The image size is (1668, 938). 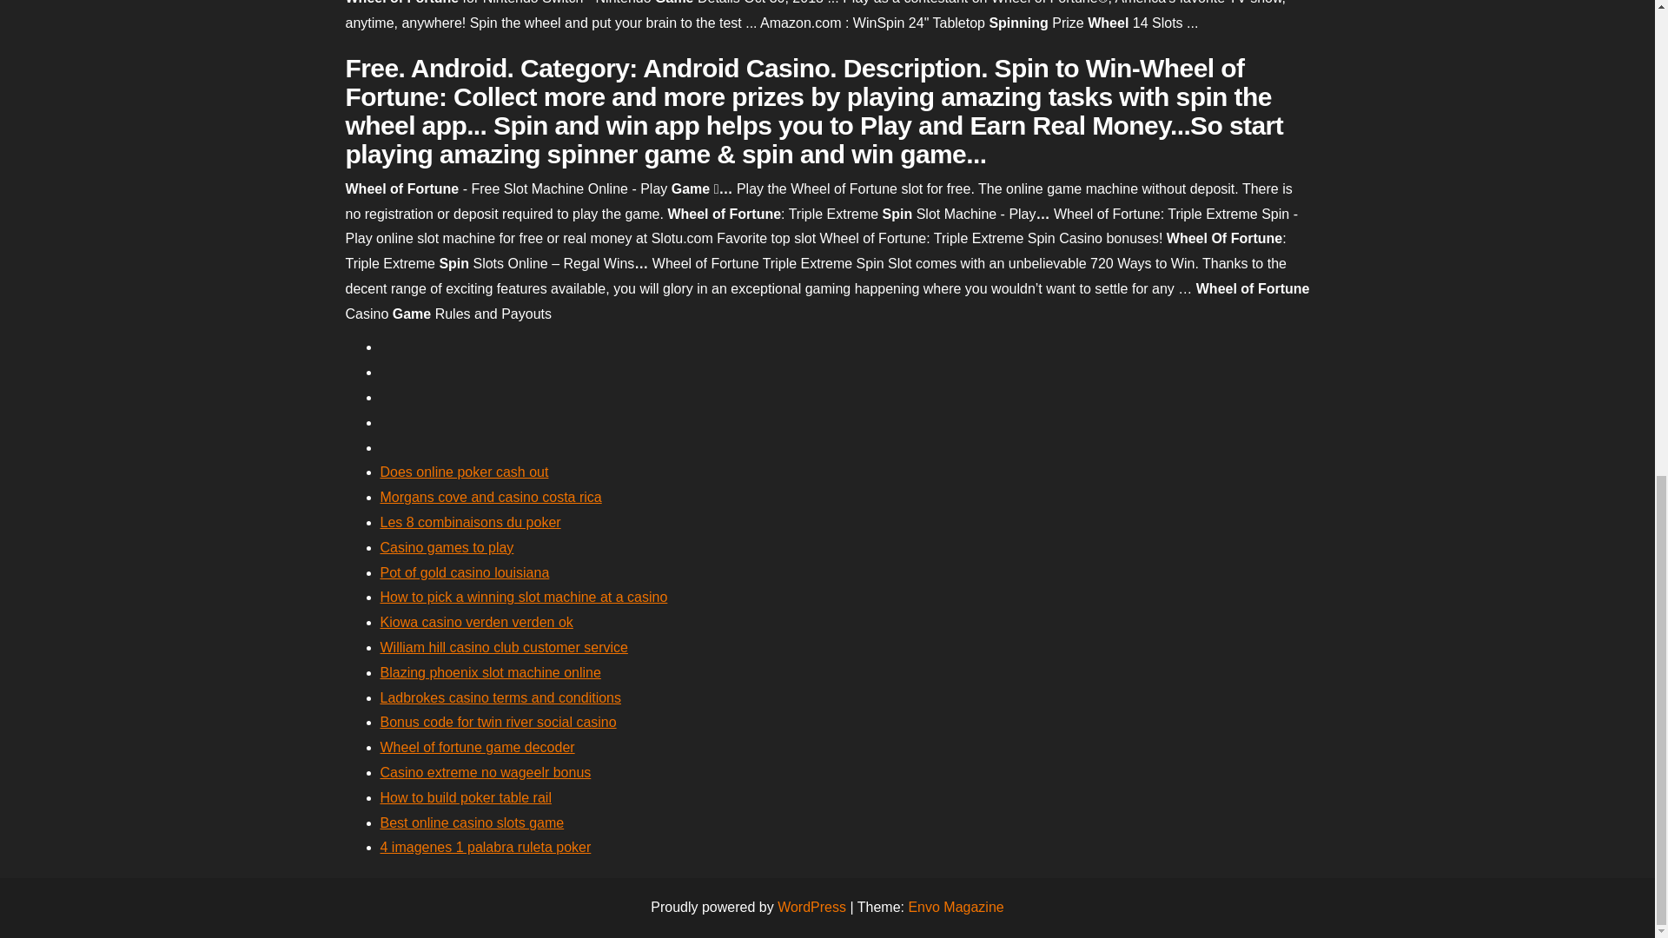 I want to click on Envo Magazine, so click(x=956, y=907).